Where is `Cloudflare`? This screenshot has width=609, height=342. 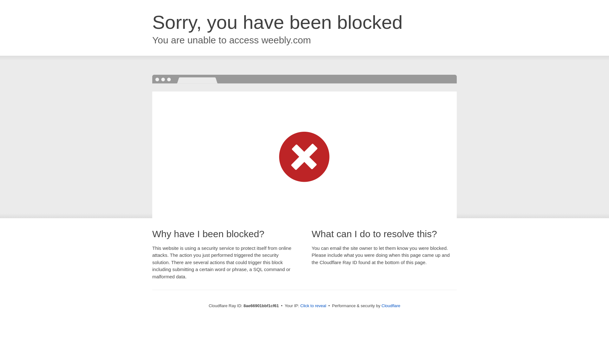
Cloudflare is located at coordinates (391, 306).